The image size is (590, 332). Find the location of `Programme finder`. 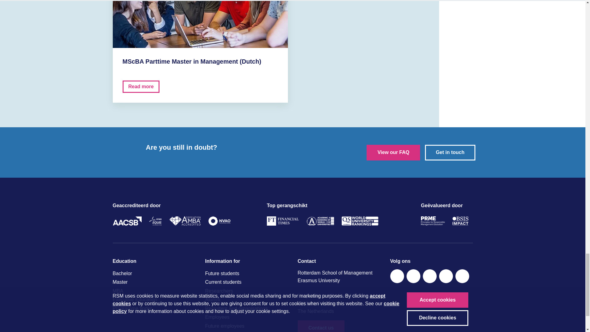

Programme finder is located at coordinates (154, 309).